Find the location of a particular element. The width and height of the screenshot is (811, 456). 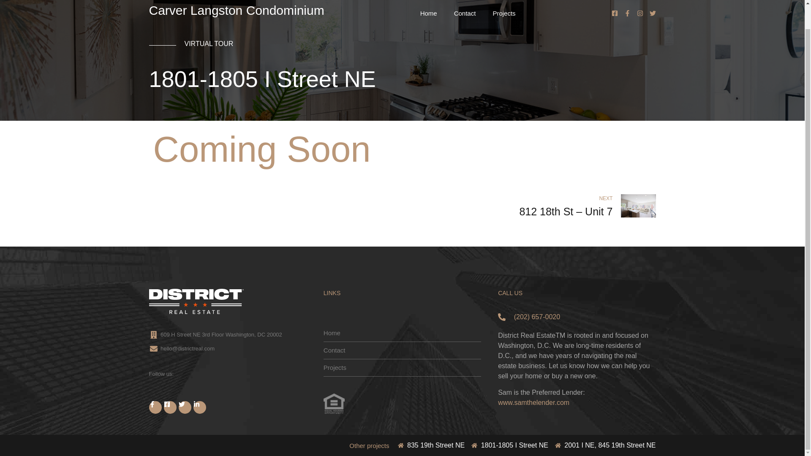

Home is located at coordinates (428, 14).